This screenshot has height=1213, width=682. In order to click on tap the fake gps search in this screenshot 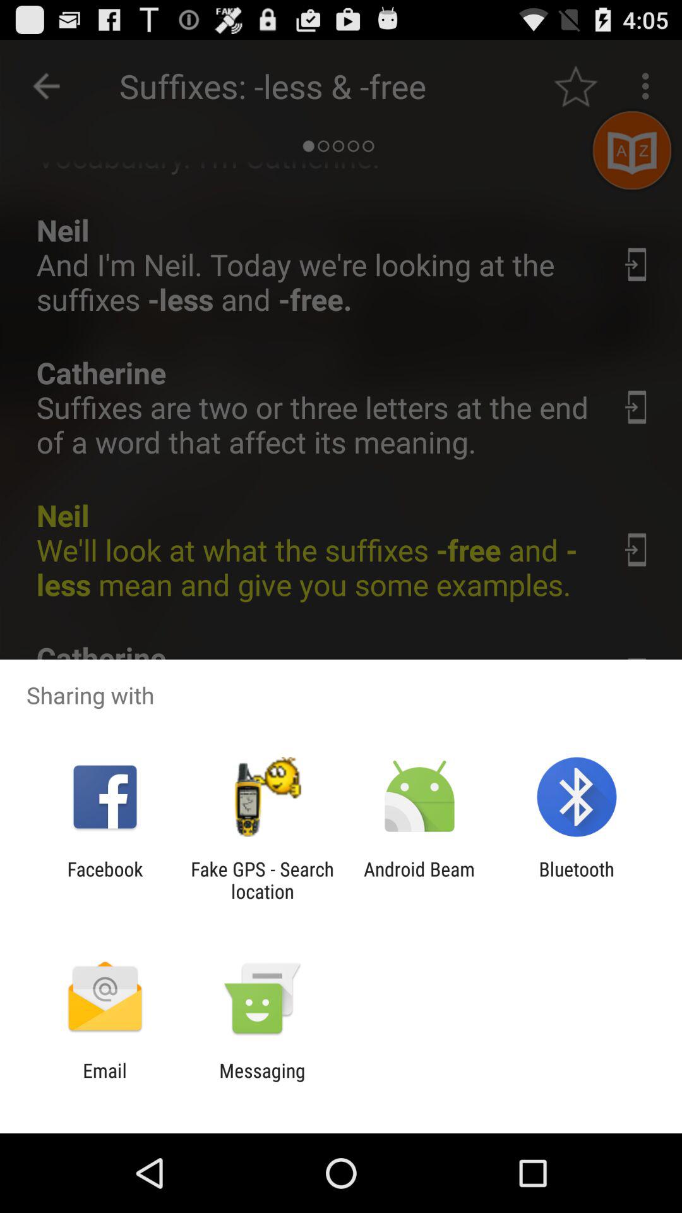, I will do `click(262, 880)`.